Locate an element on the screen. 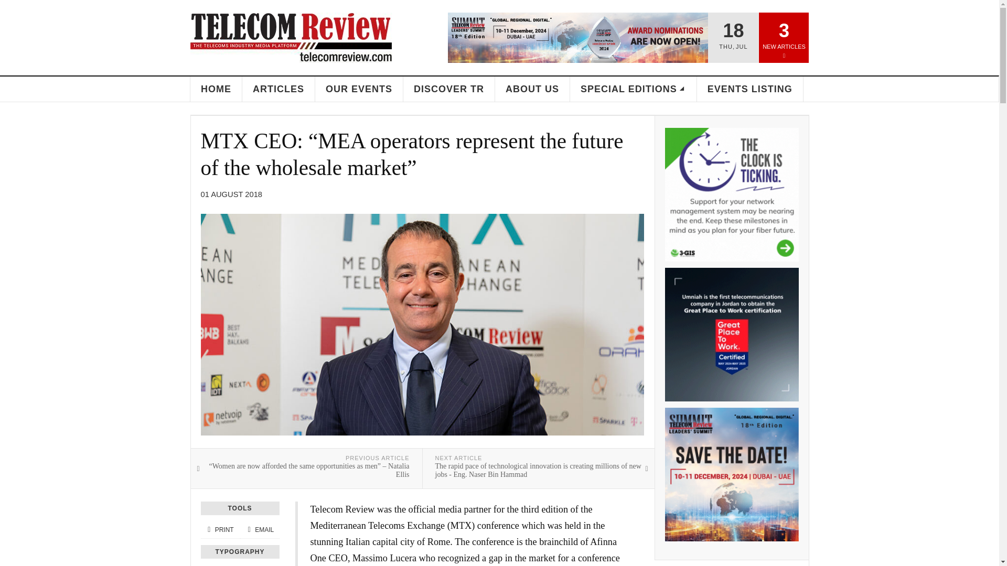  2024 07 Umniah Jordan WB is located at coordinates (731, 334).